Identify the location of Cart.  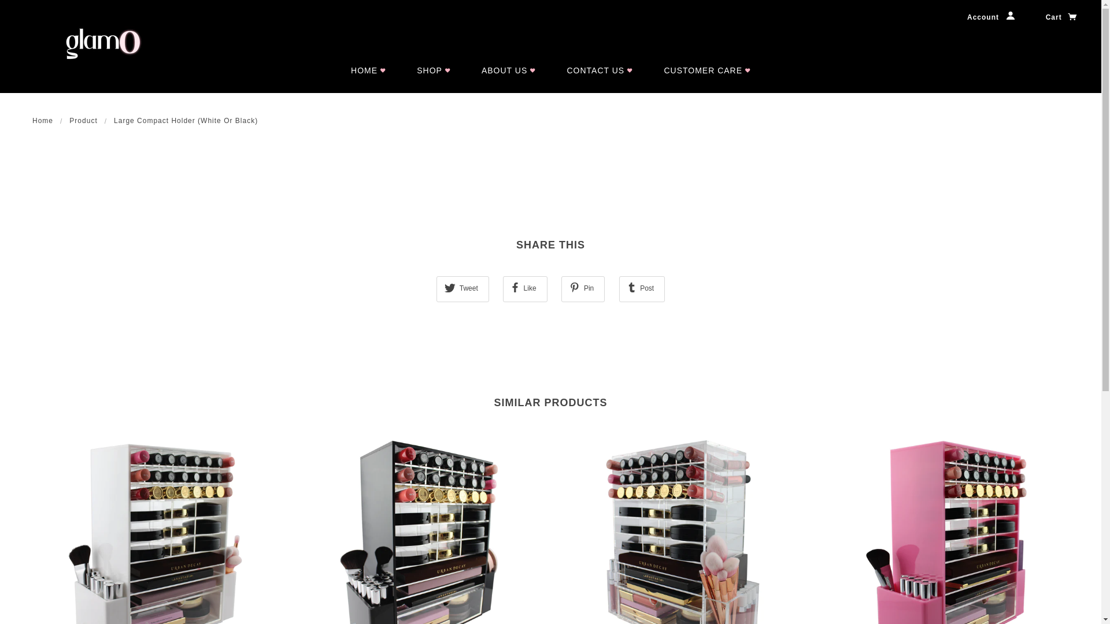
(1062, 17).